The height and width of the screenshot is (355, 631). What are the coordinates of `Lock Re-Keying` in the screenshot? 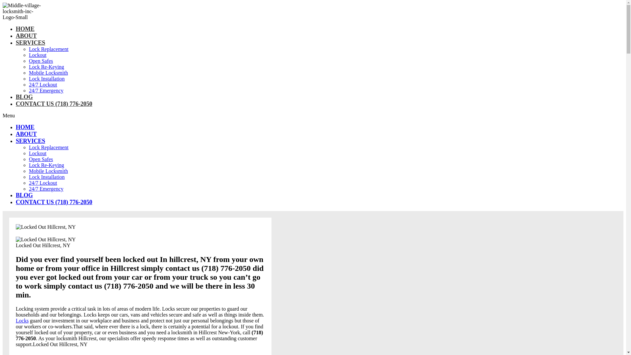 It's located at (47, 165).